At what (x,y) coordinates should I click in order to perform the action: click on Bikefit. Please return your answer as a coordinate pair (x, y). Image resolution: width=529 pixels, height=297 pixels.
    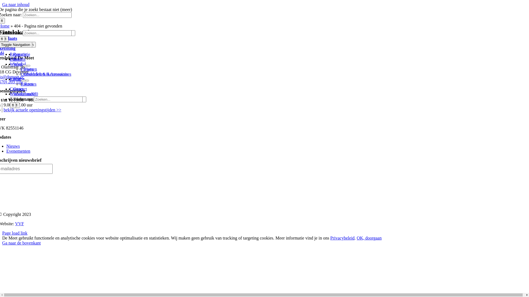
    Looking at the image, I should click on (19, 59).